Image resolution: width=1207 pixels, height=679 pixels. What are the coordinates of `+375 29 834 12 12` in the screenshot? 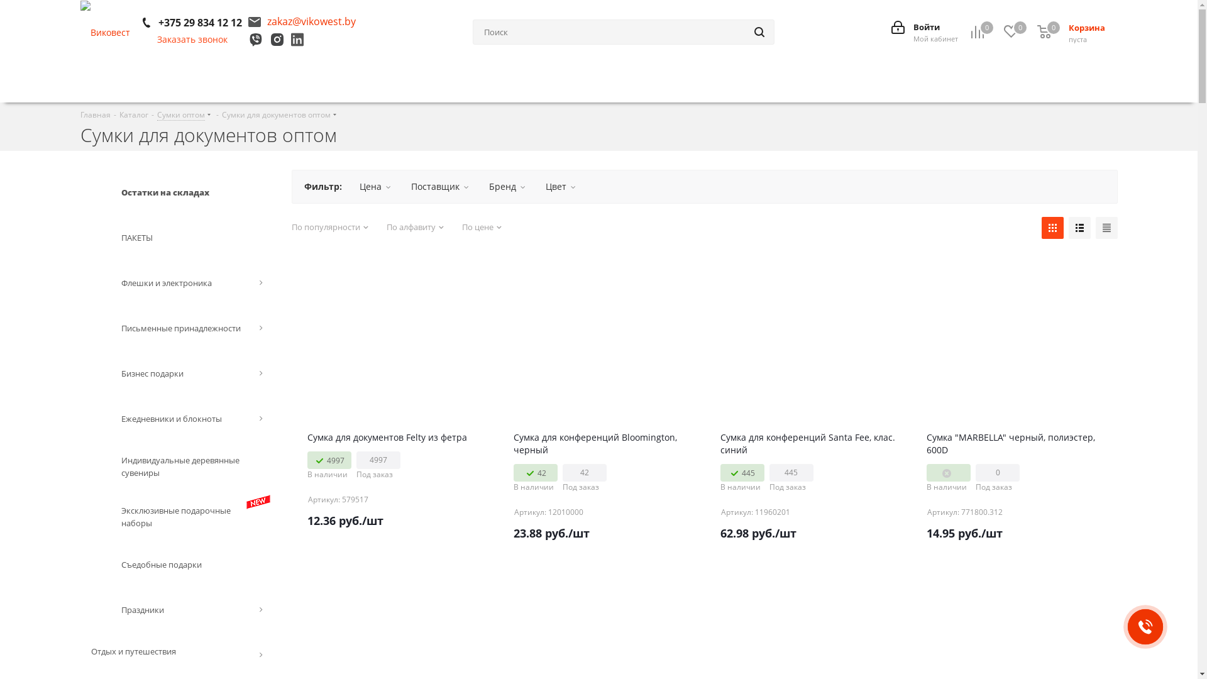 It's located at (200, 22).